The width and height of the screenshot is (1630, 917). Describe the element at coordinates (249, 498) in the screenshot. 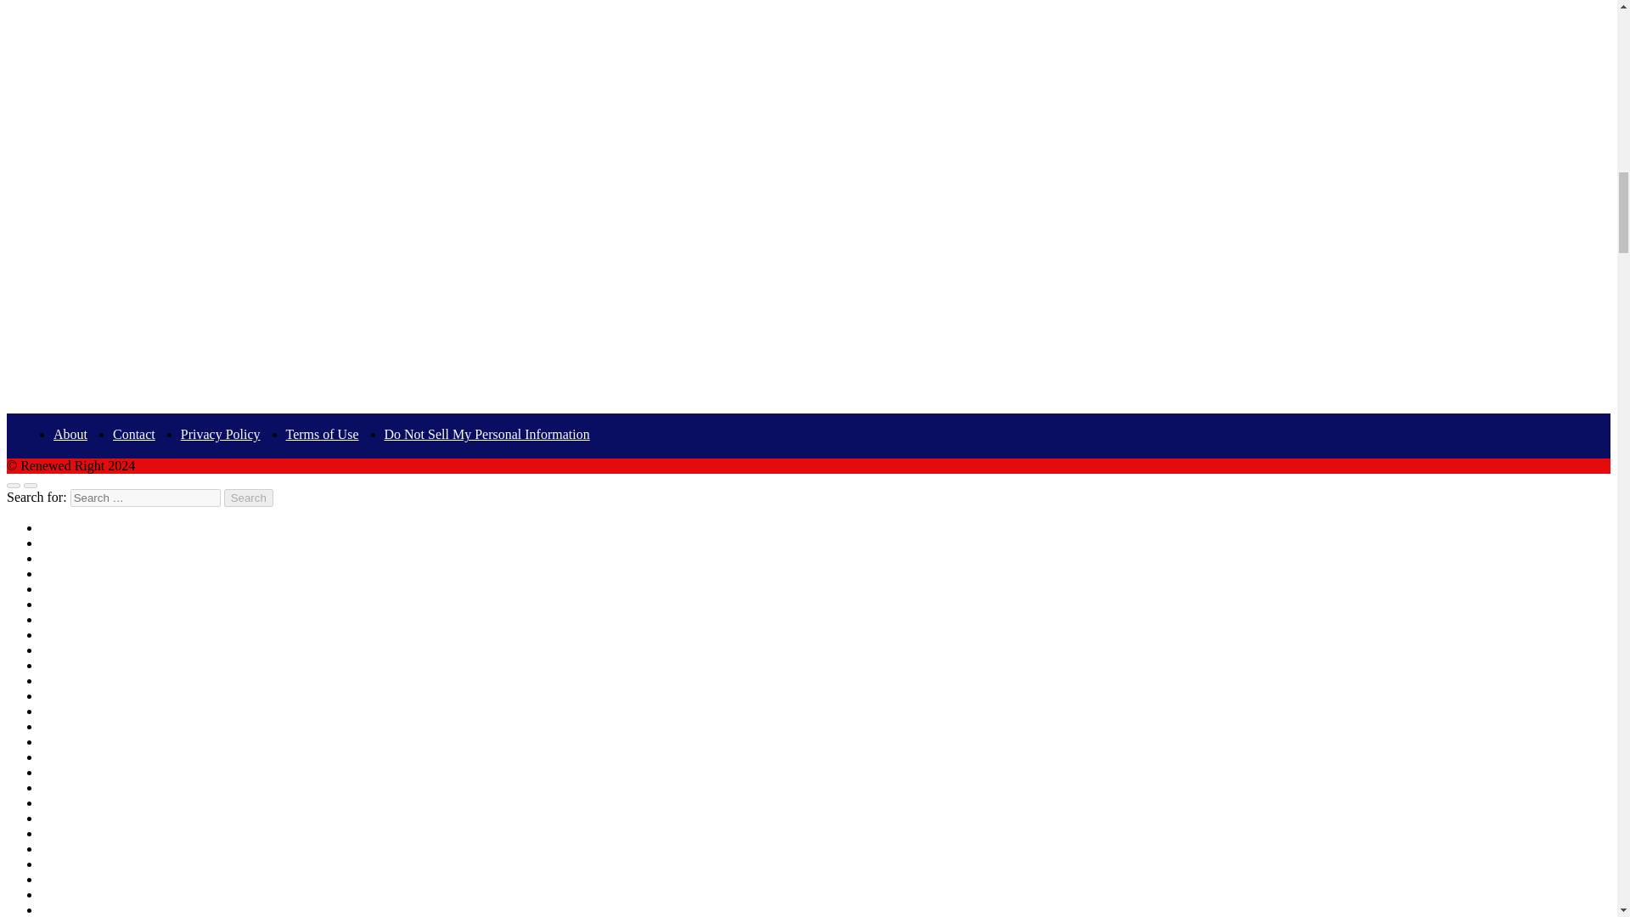

I see `Search` at that location.